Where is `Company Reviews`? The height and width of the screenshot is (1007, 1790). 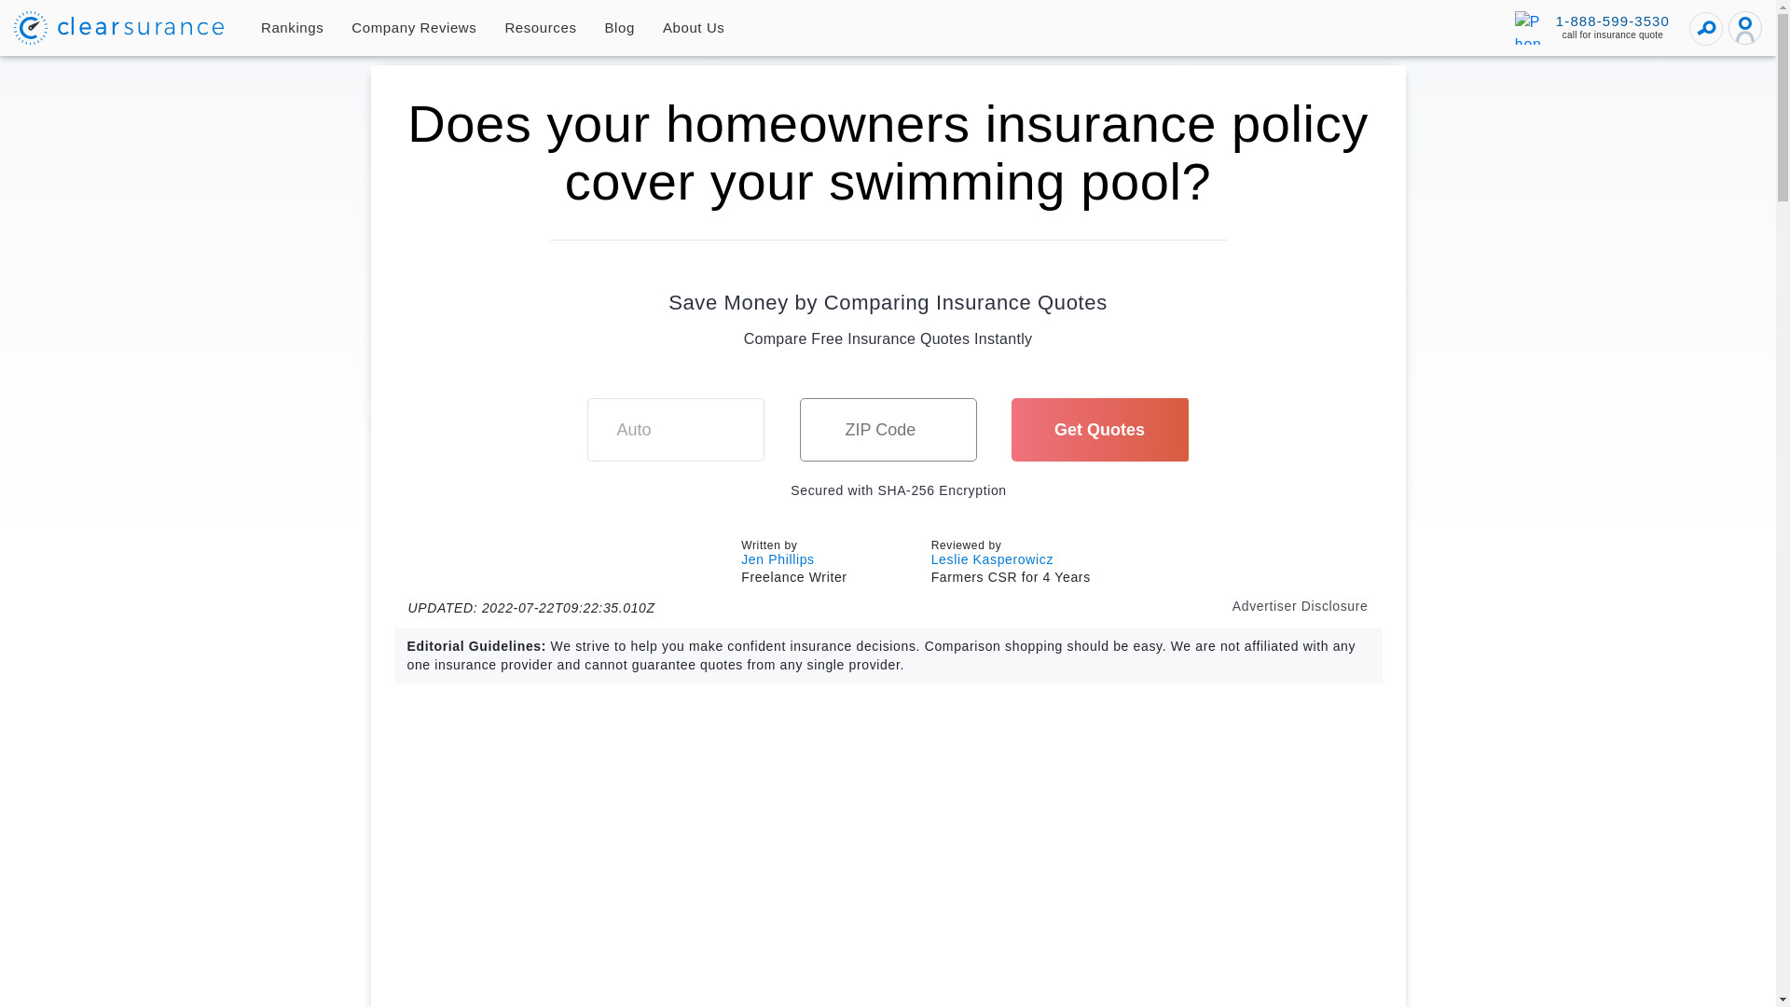 Company Reviews is located at coordinates (414, 28).